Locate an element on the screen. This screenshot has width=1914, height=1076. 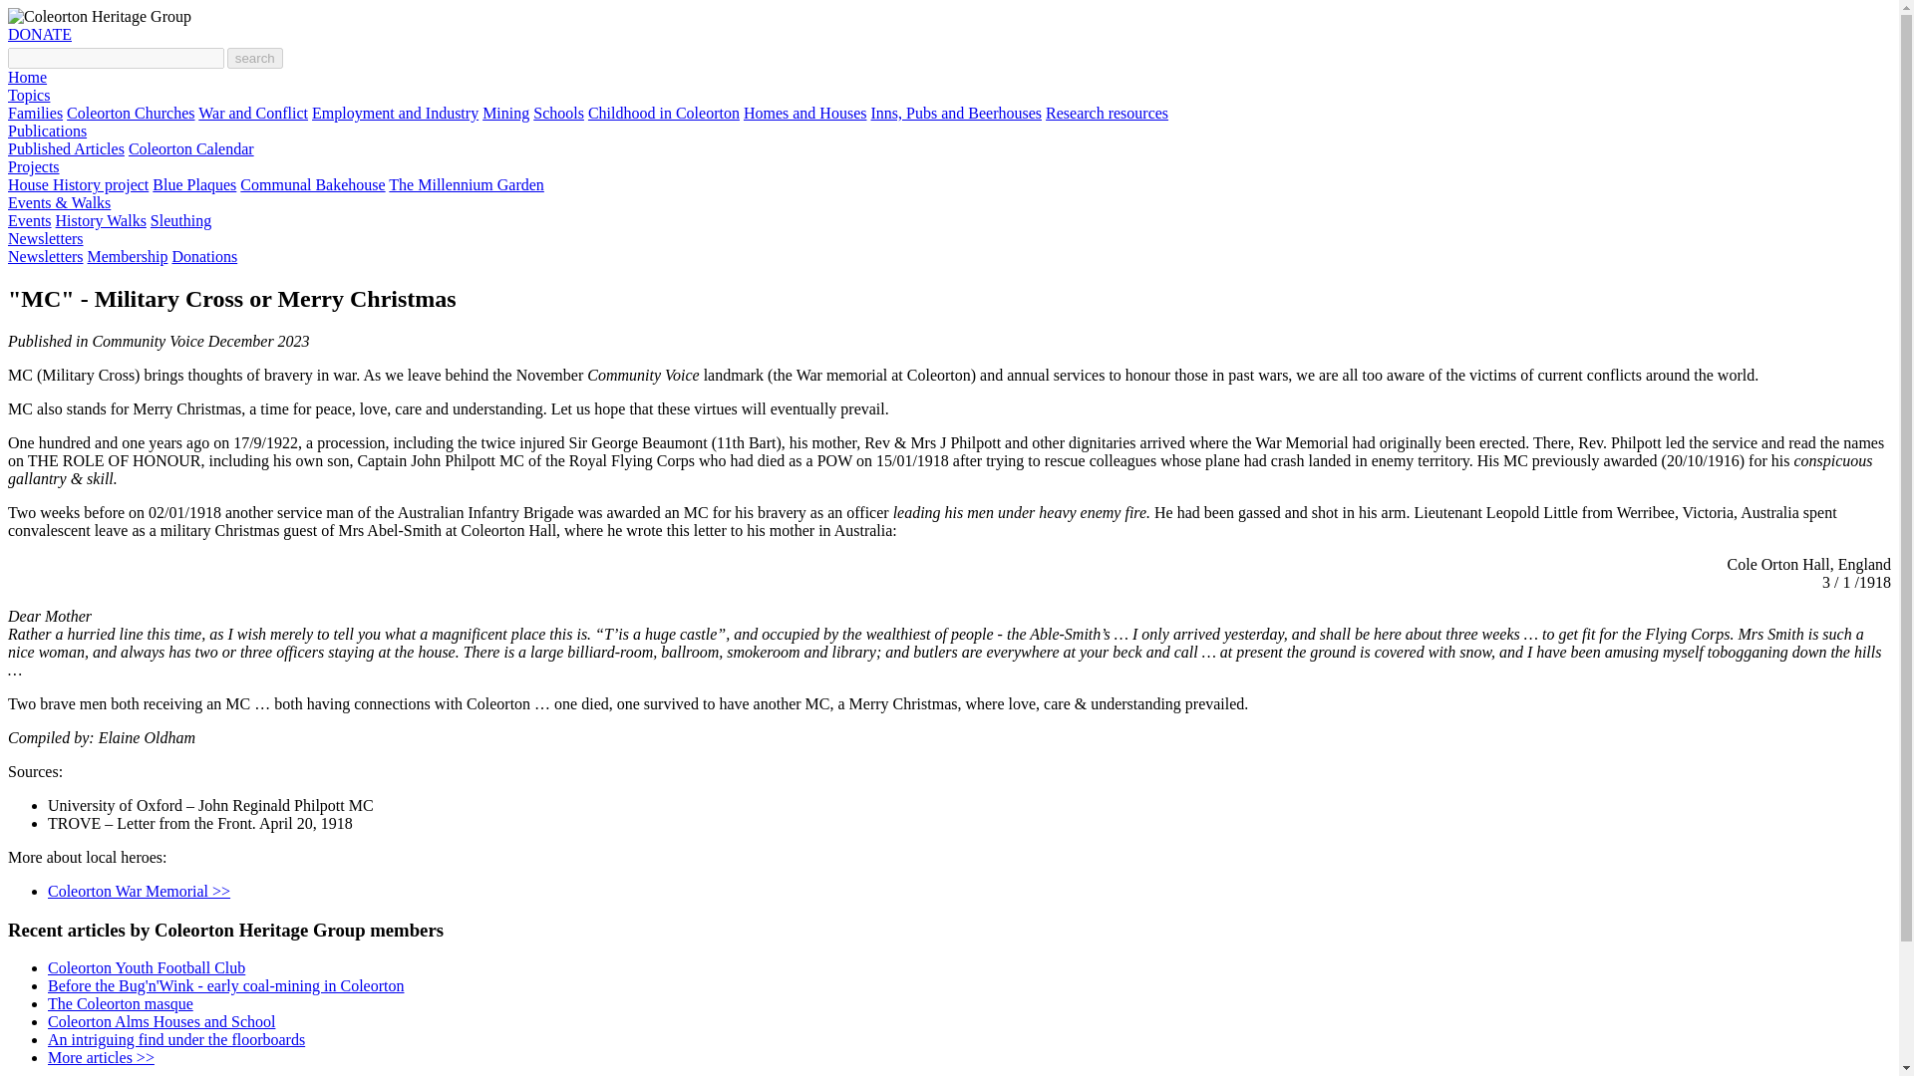
Research resources is located at coordinates (1107, 113).